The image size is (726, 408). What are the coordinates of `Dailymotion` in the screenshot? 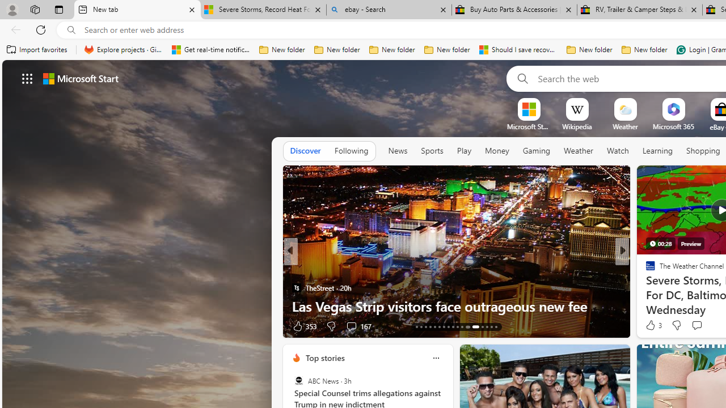 It's located at (645, 288).